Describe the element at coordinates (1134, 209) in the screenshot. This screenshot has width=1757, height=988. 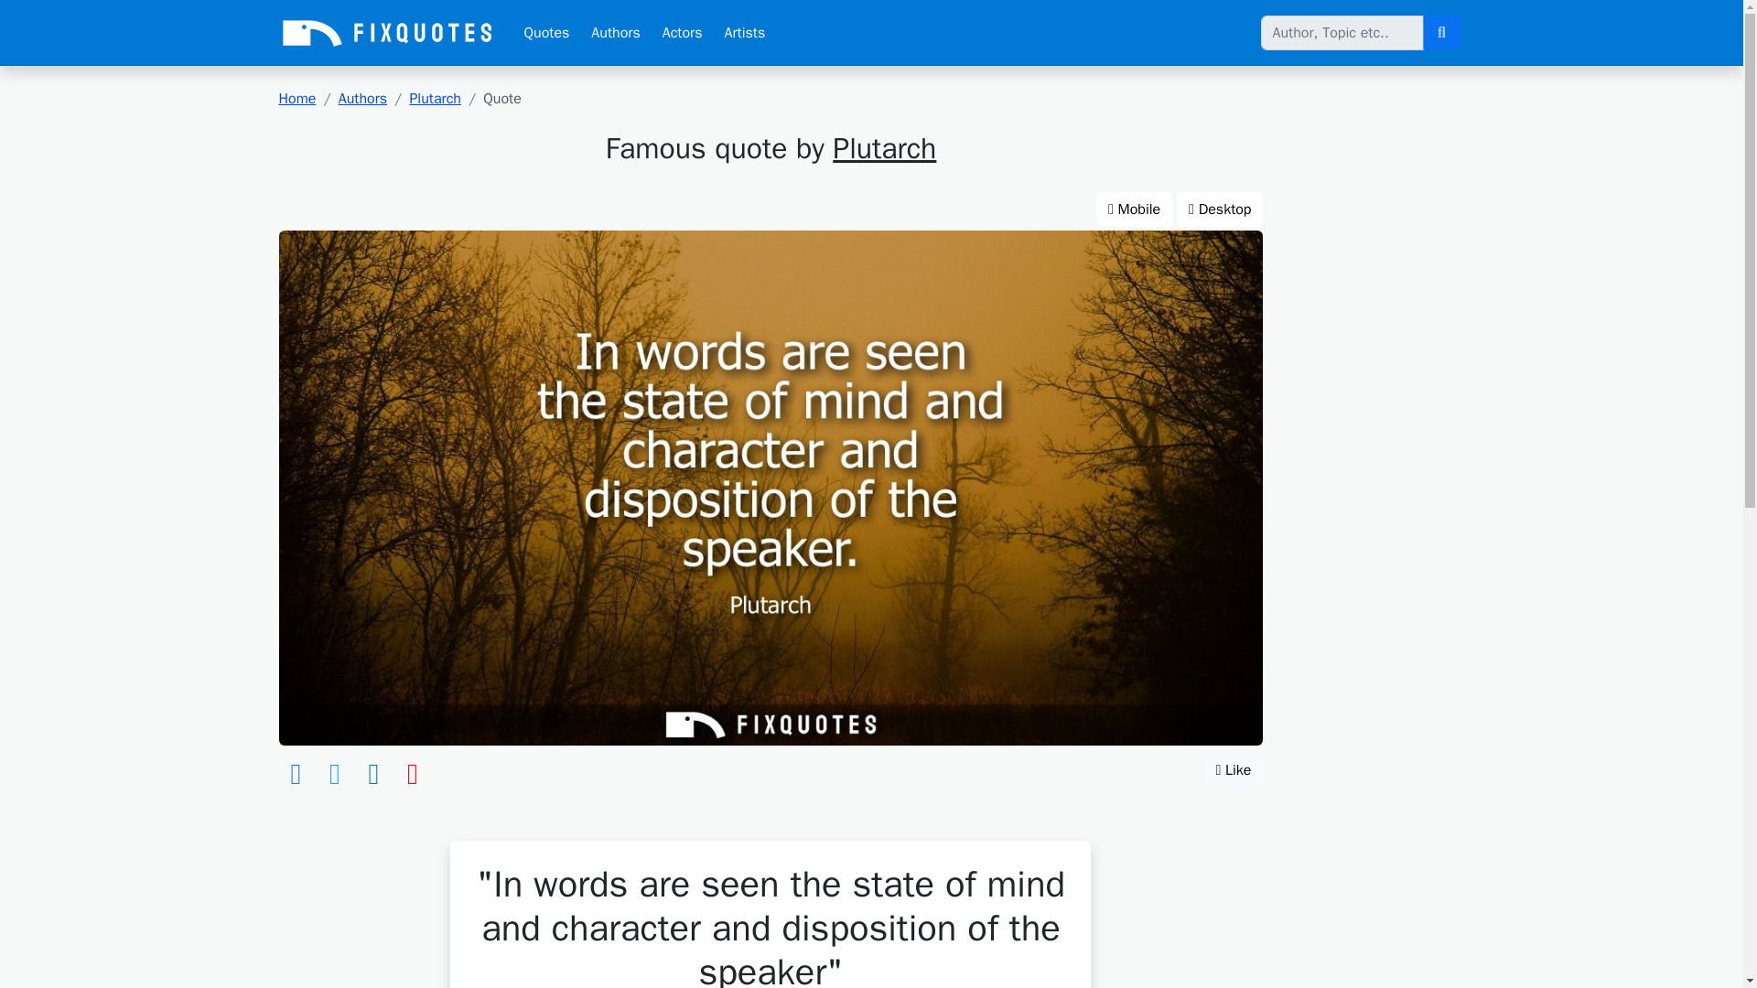
I see `Mobile` at that location.